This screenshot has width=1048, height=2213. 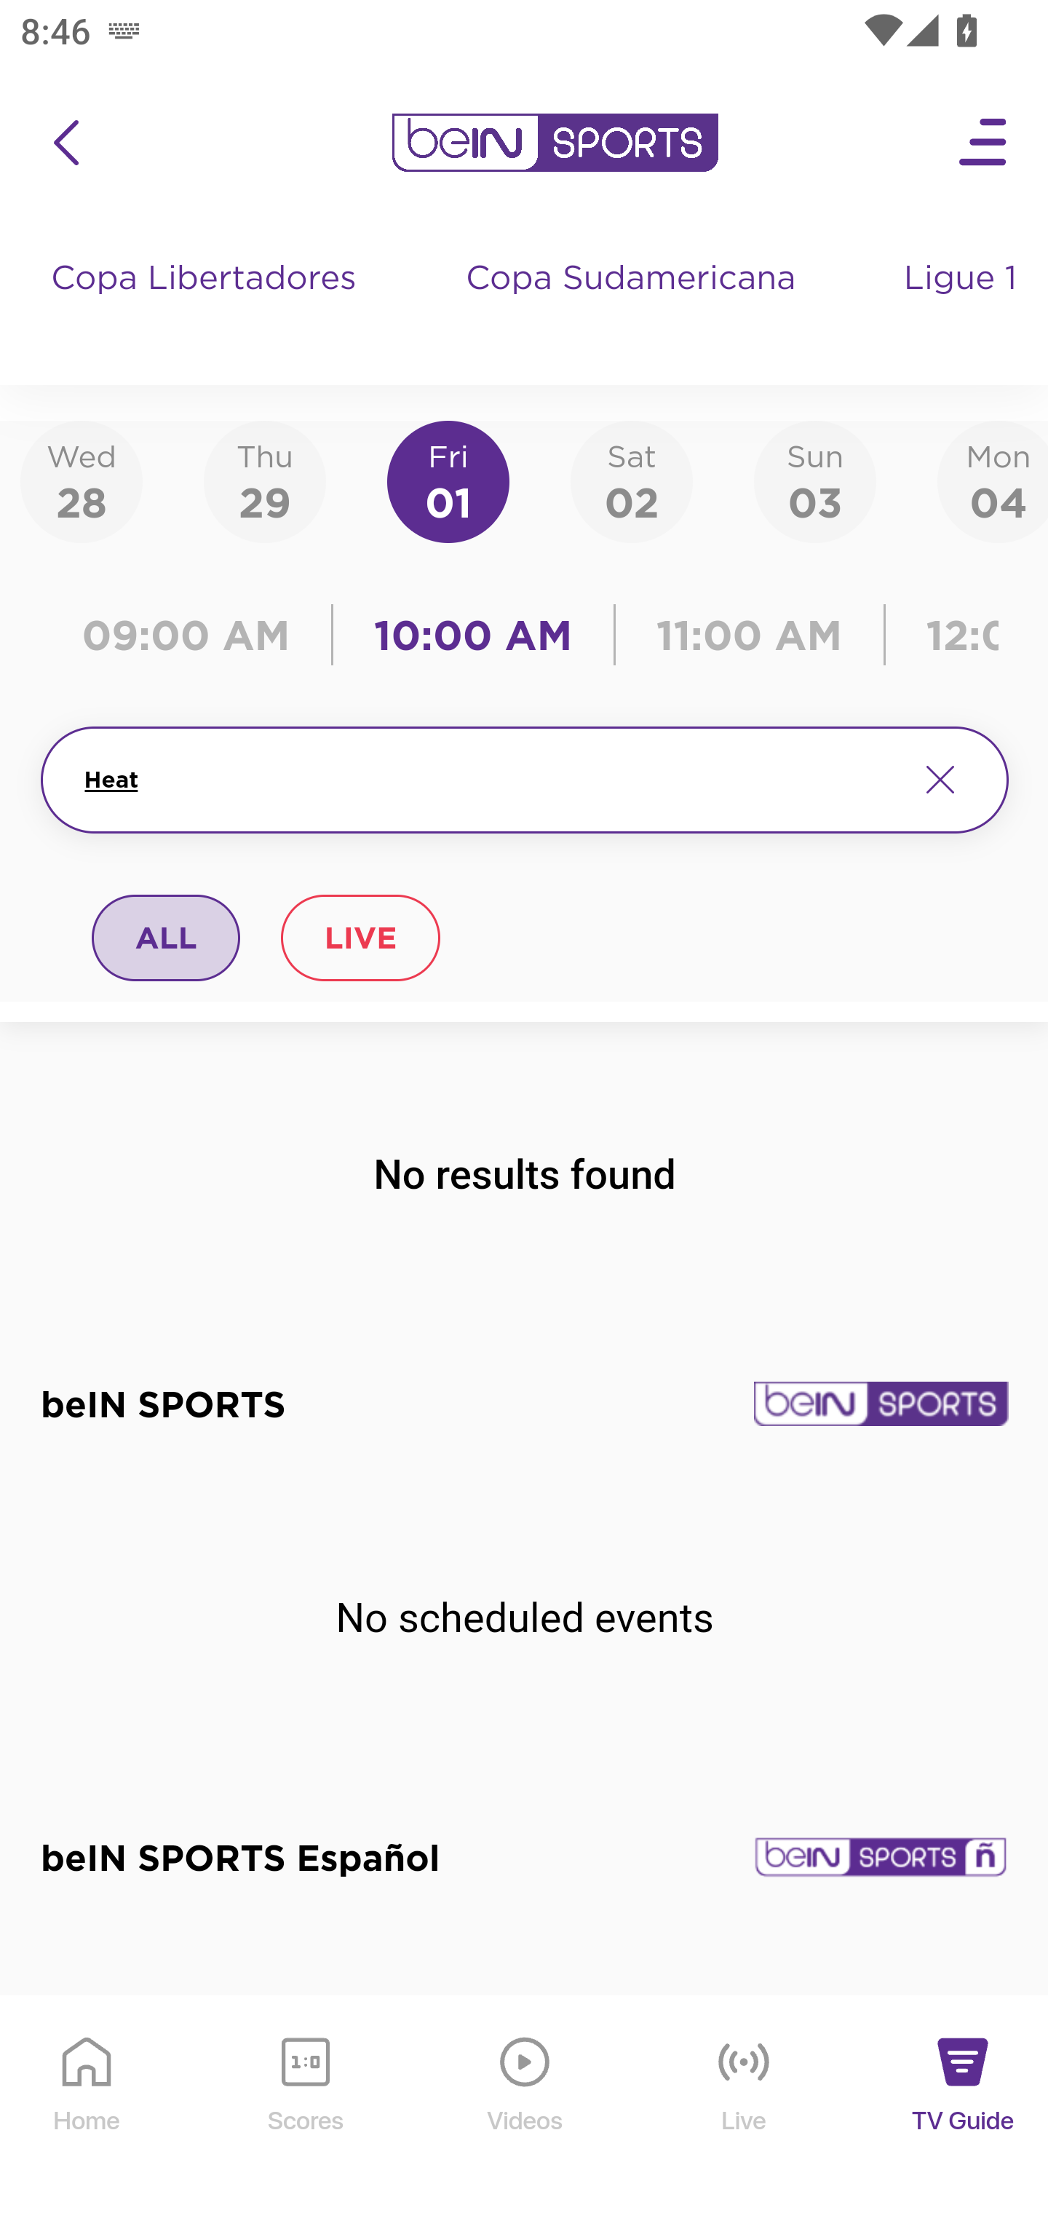 What do you see at coordinates (993, 480) in the screenshot?
I see `Mon04` at bounding box center [993, 480].